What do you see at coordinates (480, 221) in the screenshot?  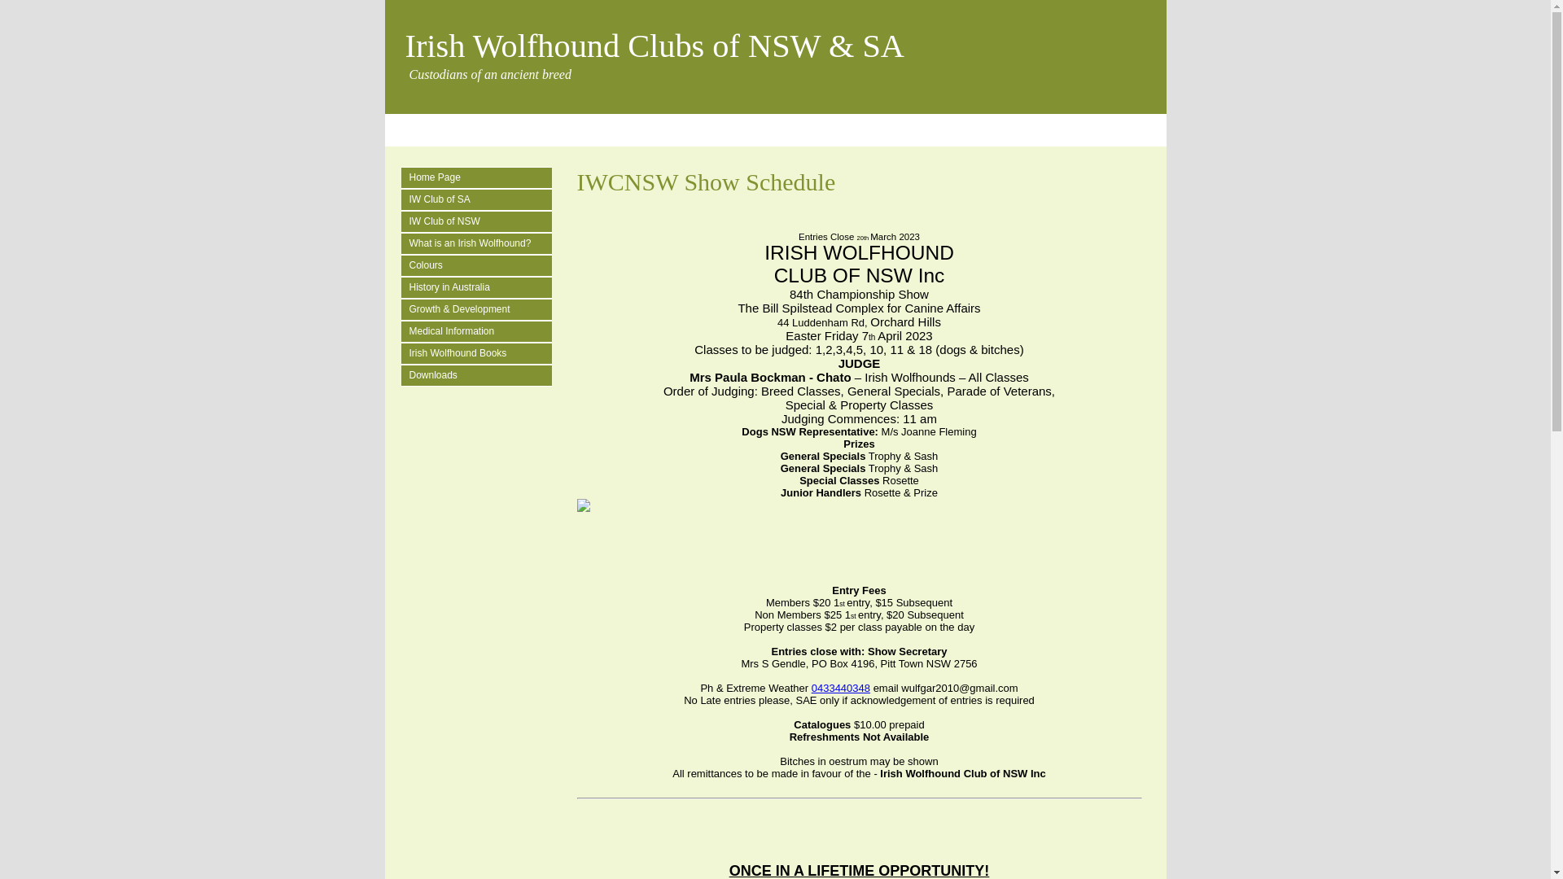 I see `IW Club of NSW` at bounding box center [480, 221].